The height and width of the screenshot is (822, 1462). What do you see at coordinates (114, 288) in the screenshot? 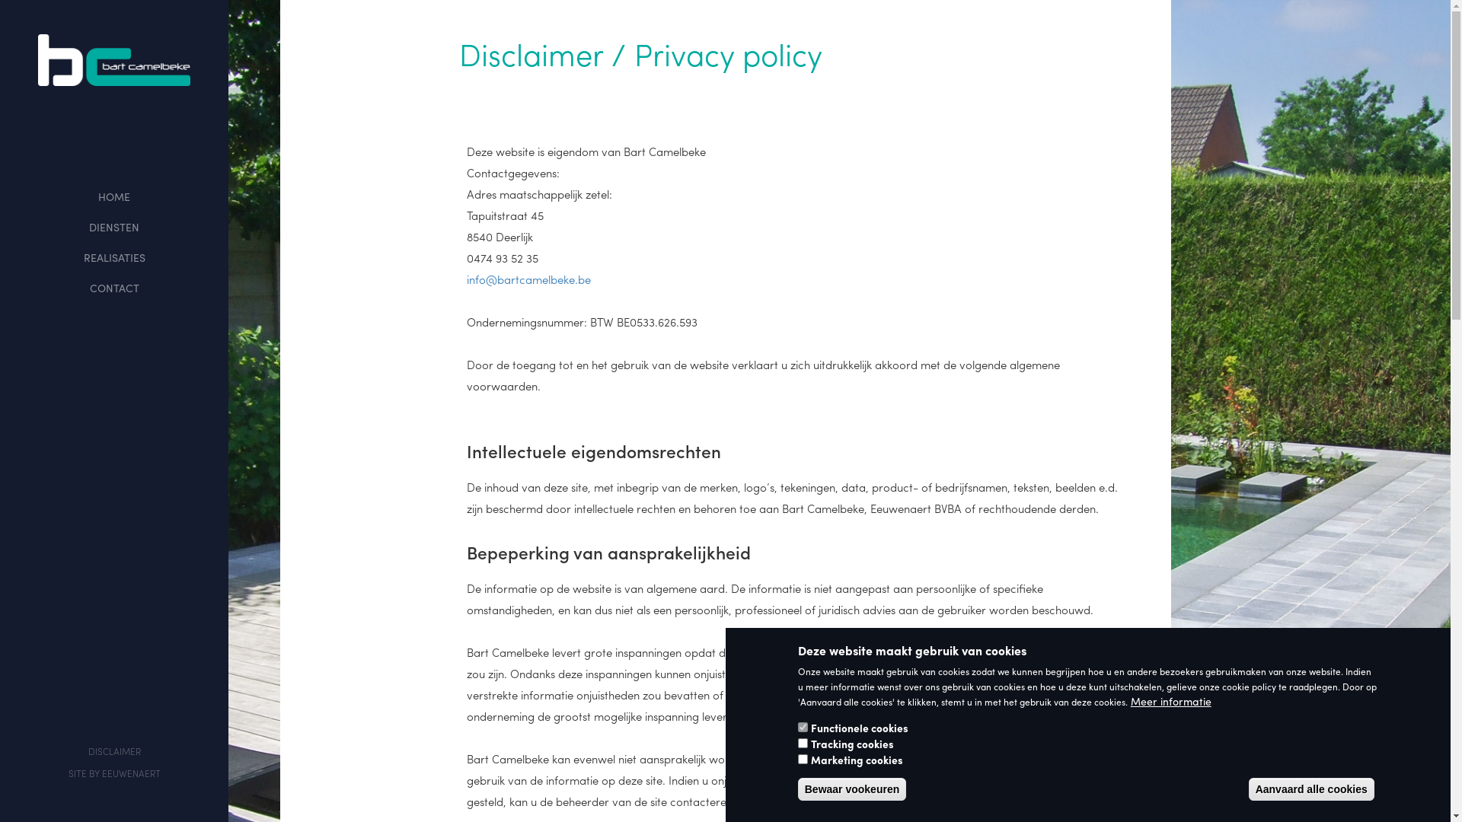
I see `CONTACT` at bounding box center [114, 288].